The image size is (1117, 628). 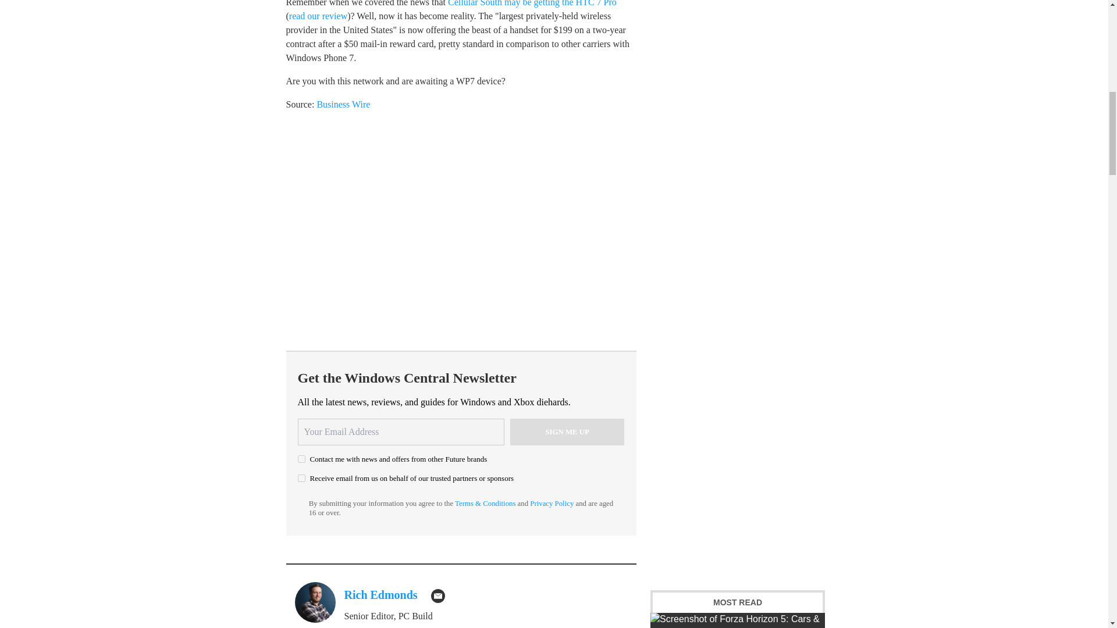 What do you see at coordinates (318, 16) in the screenshot?
I see `read our review` at bounding box center [318, 16].